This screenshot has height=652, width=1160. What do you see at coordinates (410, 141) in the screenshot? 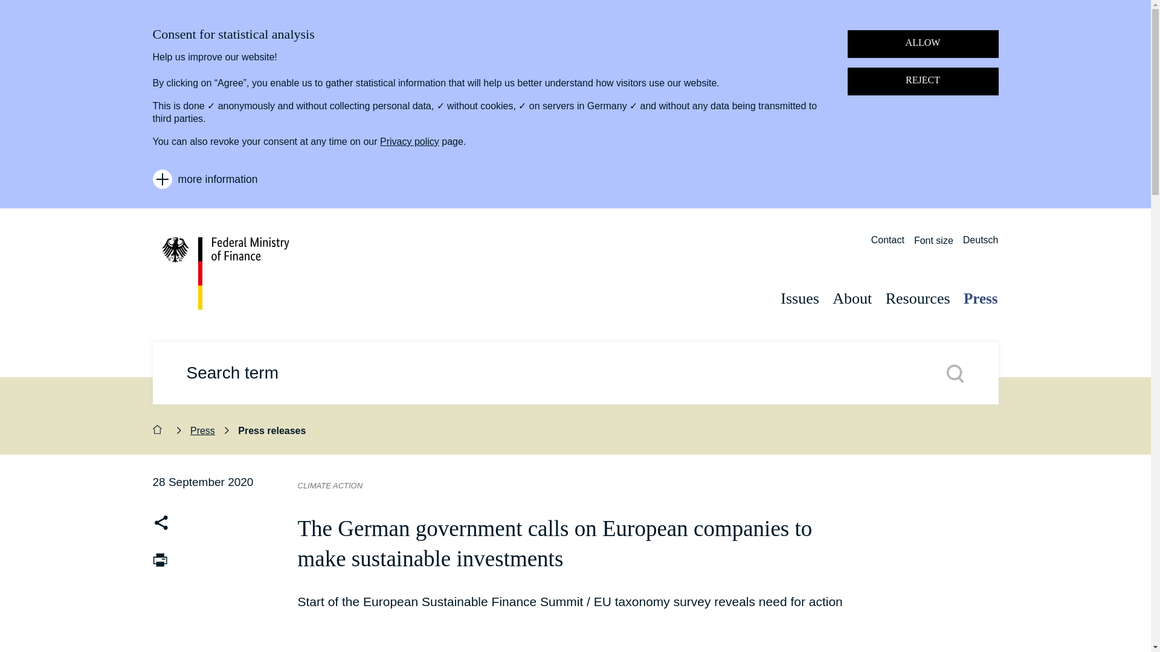
I see `Privacy policy` at bounding box center [410, 141].